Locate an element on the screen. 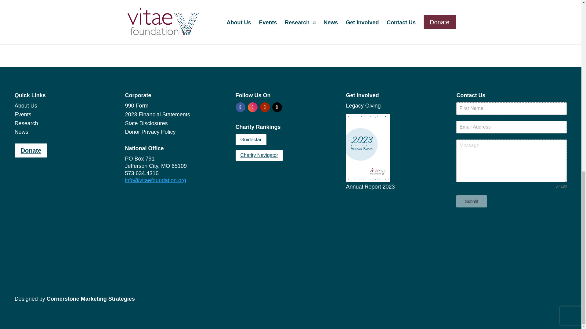 The width and height of the screenshot is (586, 329). Donate is located at coordinates (31, 150).